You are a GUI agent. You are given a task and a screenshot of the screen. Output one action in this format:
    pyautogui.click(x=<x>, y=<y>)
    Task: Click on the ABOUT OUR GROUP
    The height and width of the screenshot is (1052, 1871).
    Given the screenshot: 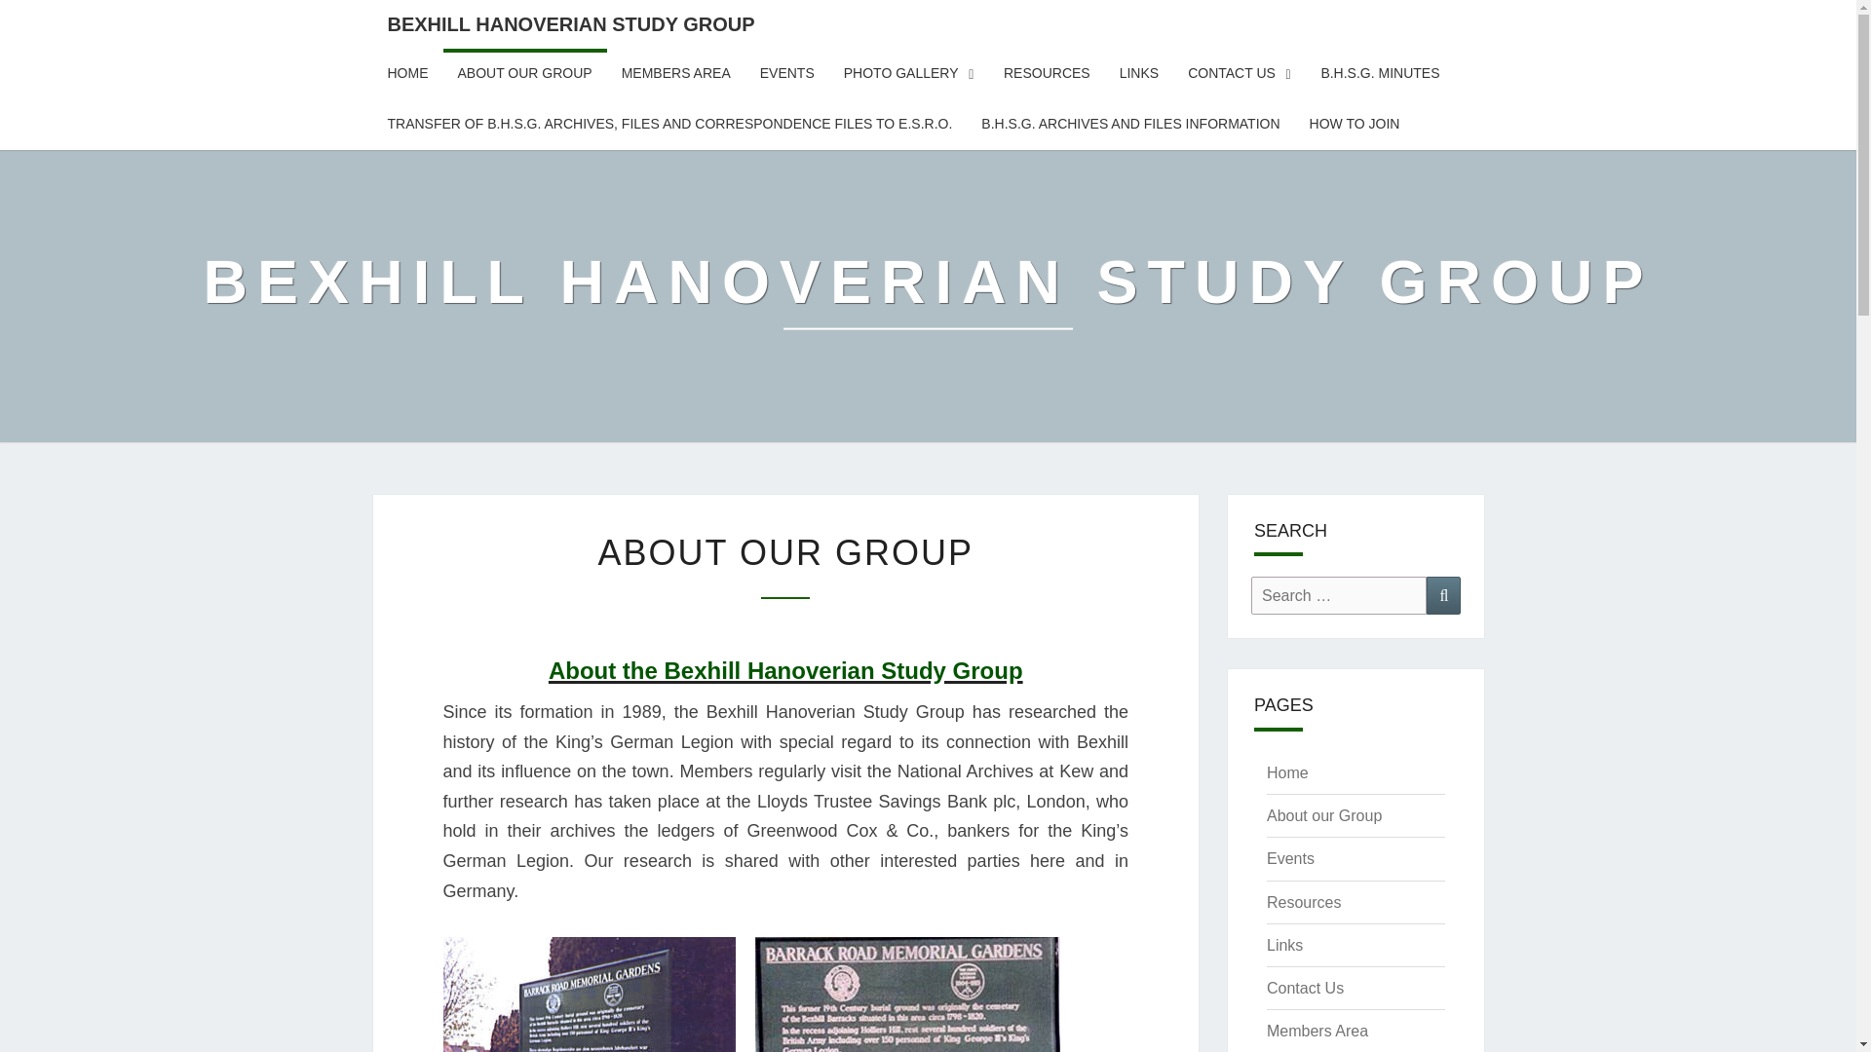 What is the action you would take?
    pyautogui.click(x=524, y=73)
    